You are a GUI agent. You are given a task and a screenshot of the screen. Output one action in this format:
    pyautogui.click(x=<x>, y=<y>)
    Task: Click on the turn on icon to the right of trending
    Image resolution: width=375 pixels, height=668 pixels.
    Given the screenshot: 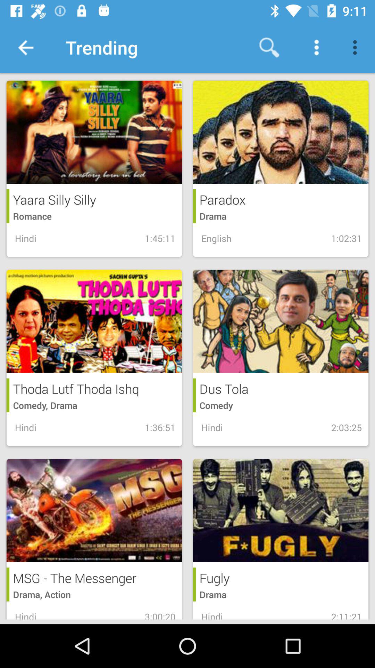 What is the action you would take?
    pyautogui.click(x=269, y=47)
    